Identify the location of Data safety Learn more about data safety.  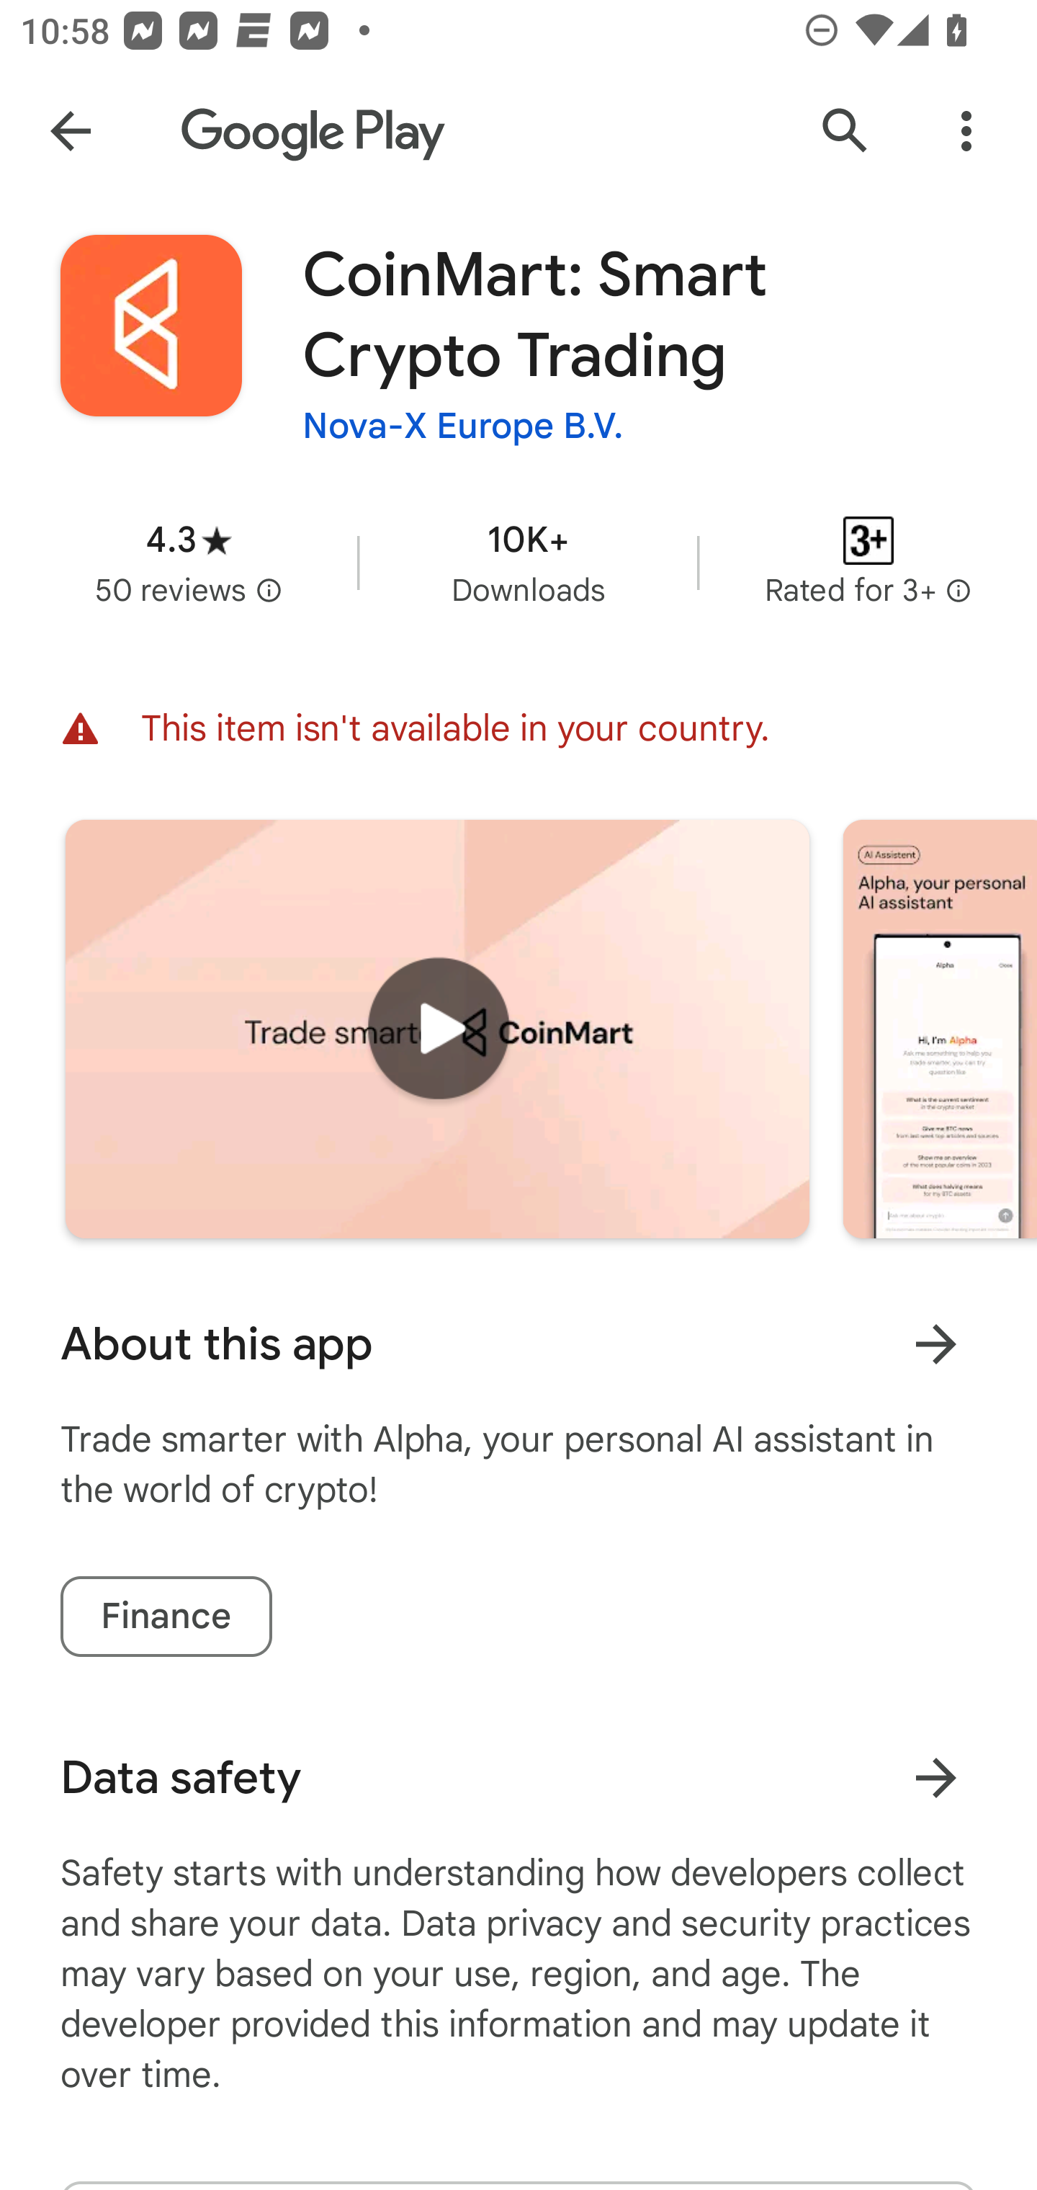
(518, 1778).